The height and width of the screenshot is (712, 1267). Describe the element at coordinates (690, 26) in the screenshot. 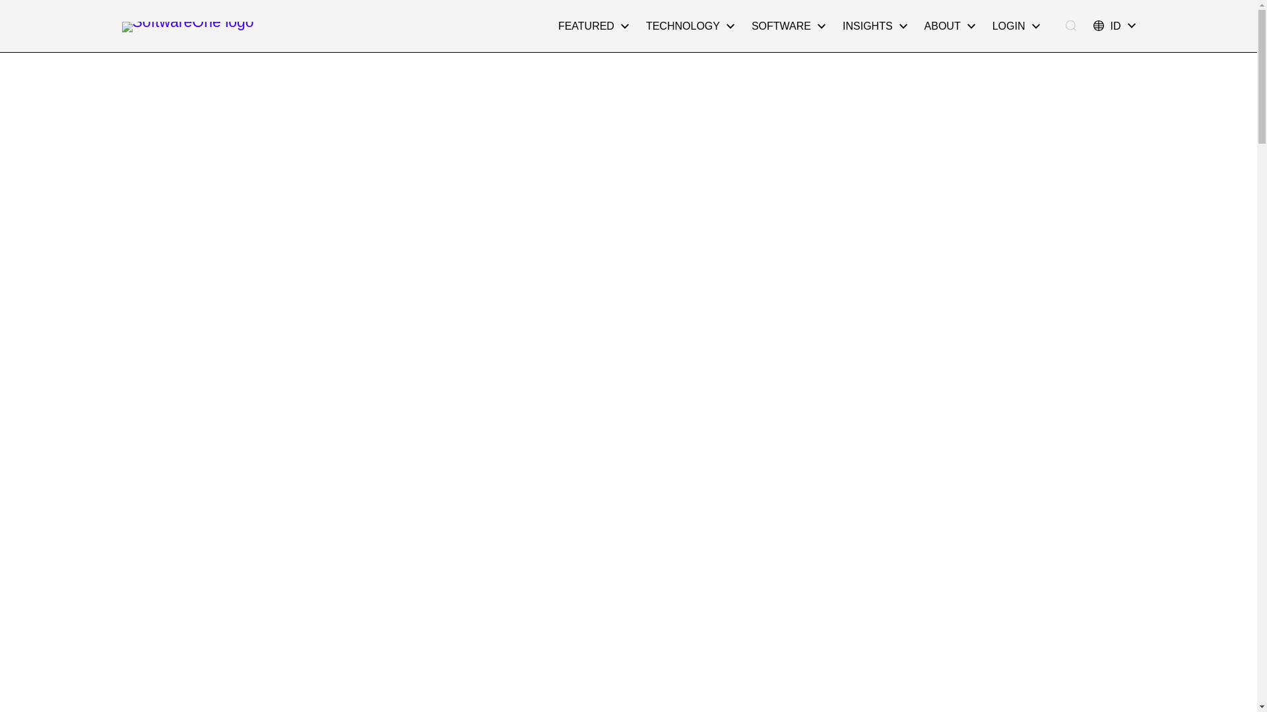

I see `TECHNOLOGY` at that location.